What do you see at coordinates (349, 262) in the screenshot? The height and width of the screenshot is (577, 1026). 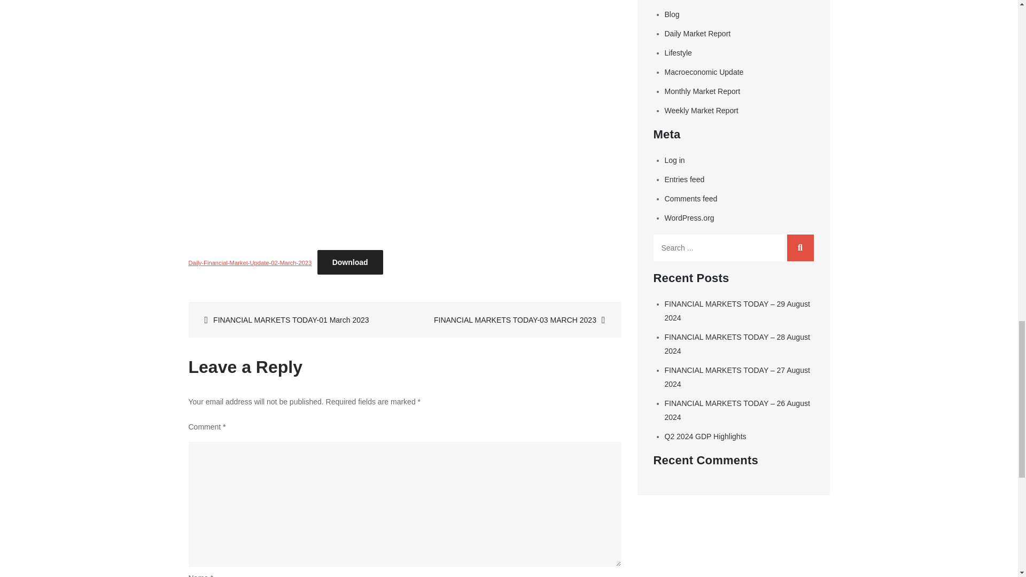 I see `Download` at bounding box center [349, 262].